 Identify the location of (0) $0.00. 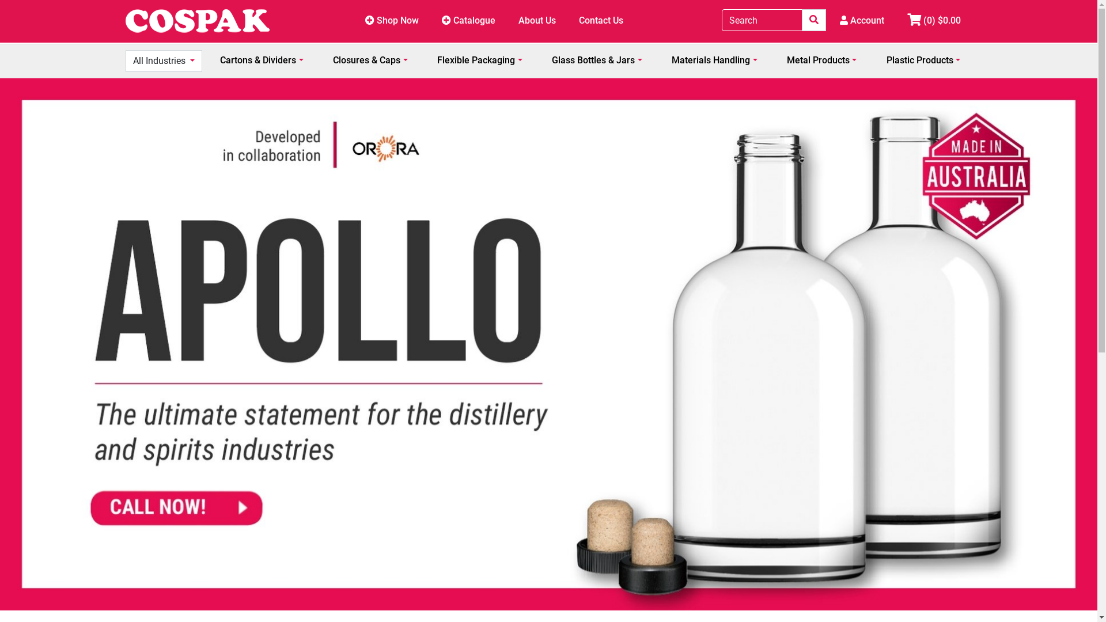
(933, 21).